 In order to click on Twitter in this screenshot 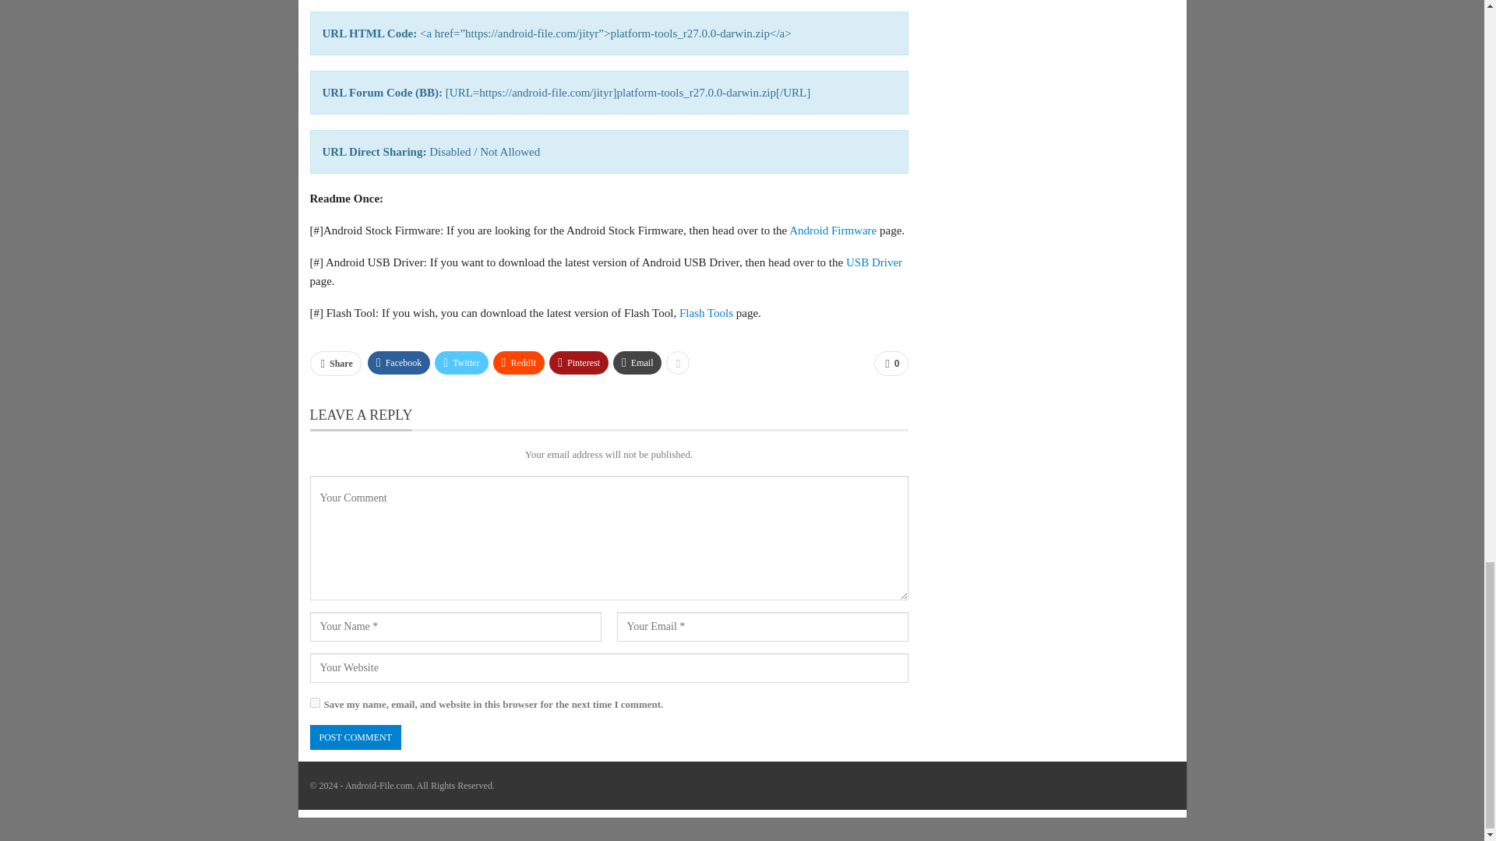, I will do `click(461, 363)`.